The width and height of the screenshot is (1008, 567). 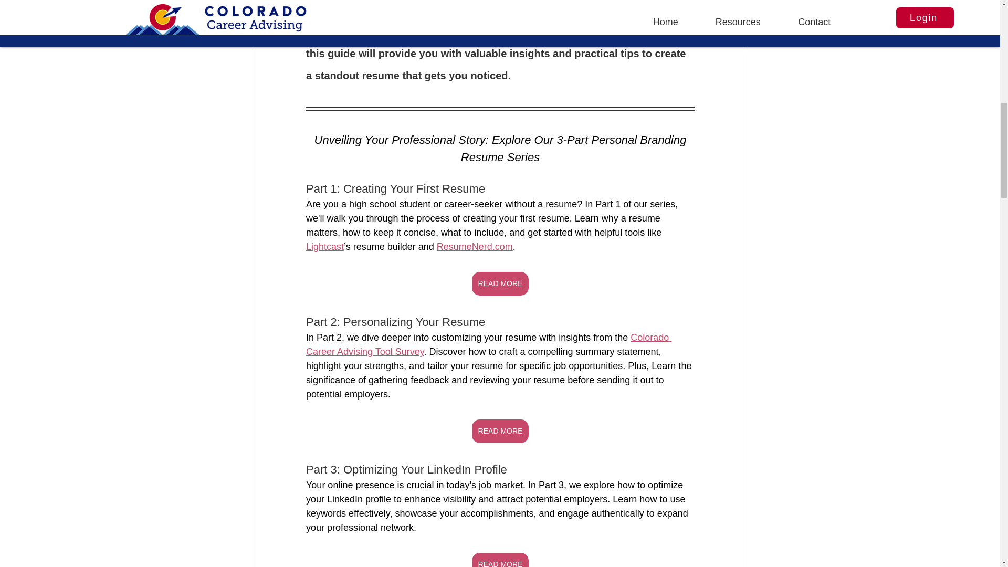 What do you see at coordinates (500, 560) in the screenshot?
I see `READ MORE` at bounding box center [500, 560].